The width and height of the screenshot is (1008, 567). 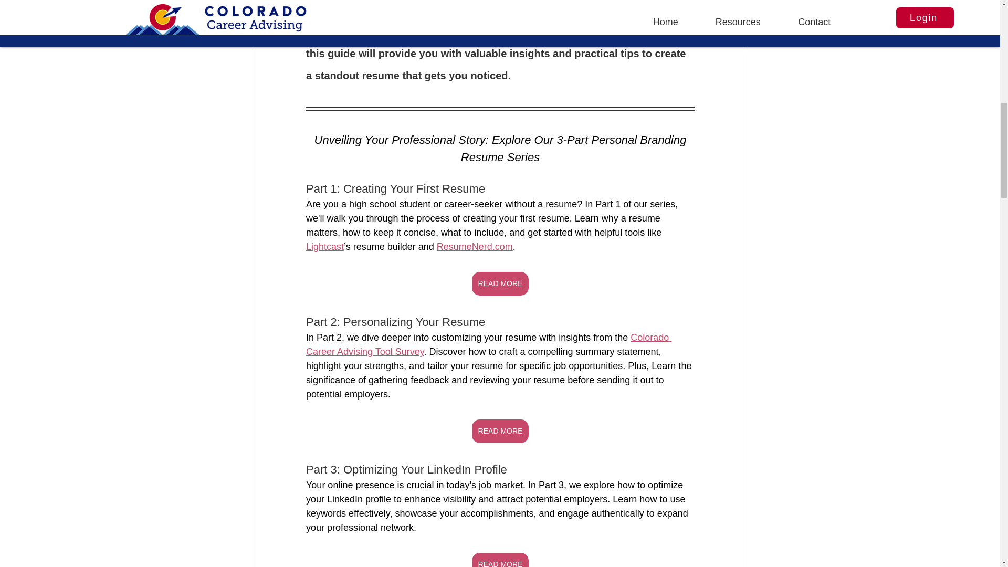 What do you see at coordinates (500, 560) in the screenshot?
I see `READ MORE` at bounding box center [500, 560].